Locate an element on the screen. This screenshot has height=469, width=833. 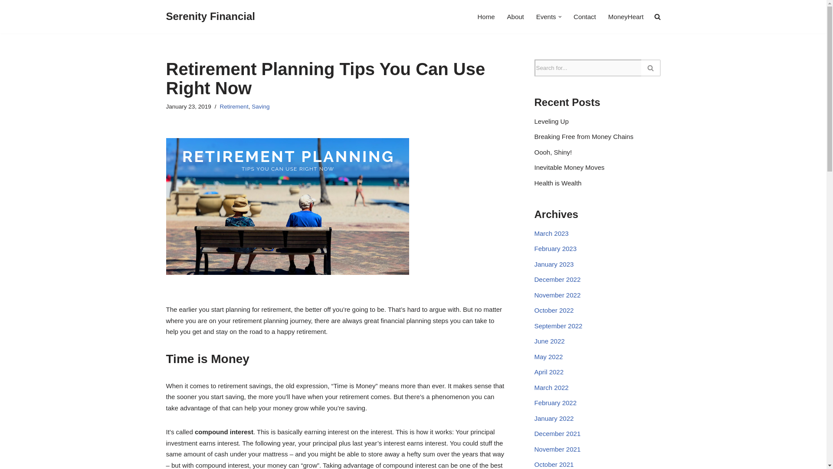
About is located at coordinates (515, 17).